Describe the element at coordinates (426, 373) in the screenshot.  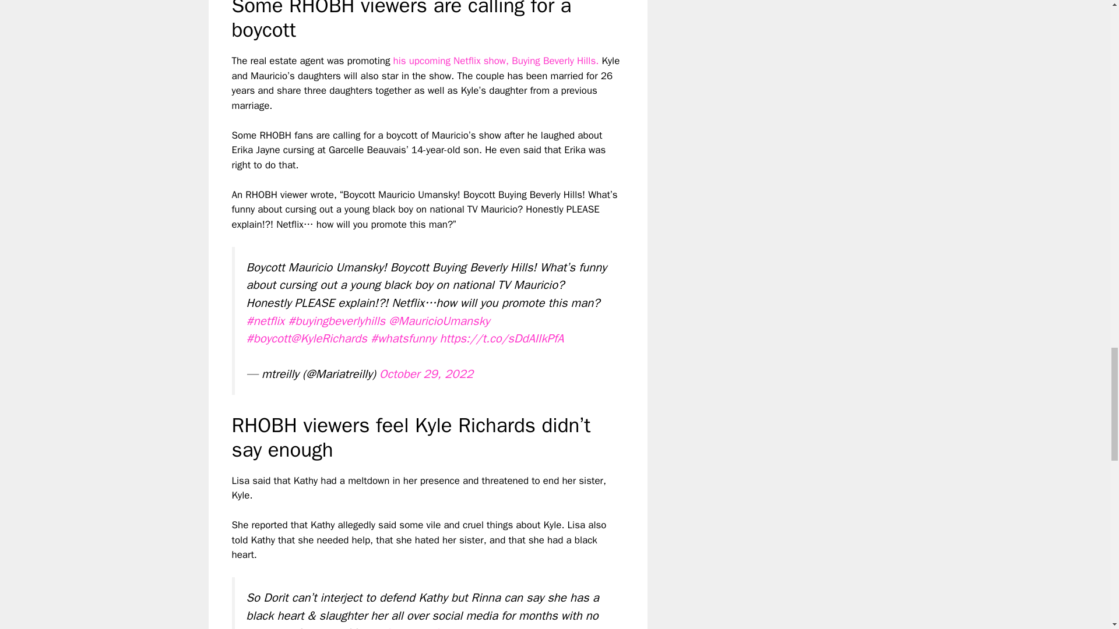
I see `October 29, 2022` at that location.